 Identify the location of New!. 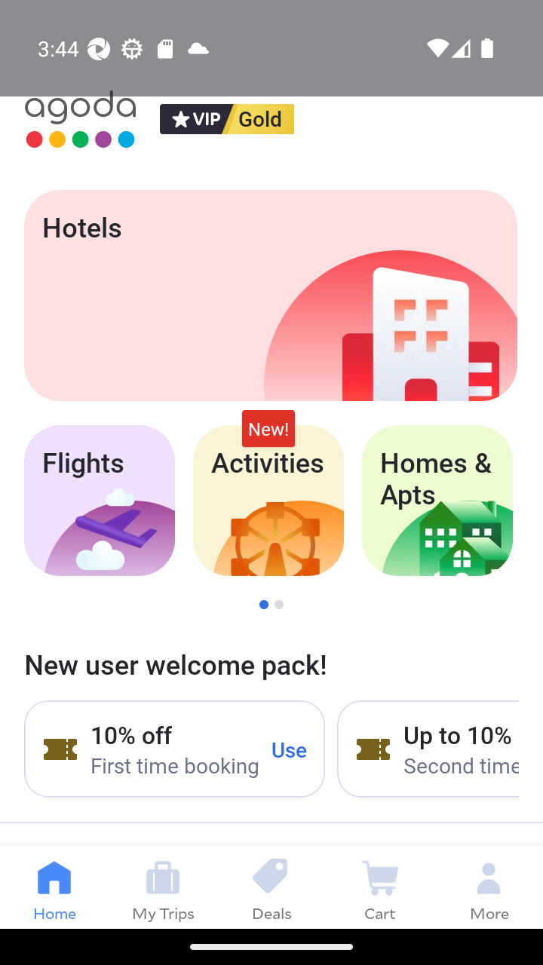
(268, 428).